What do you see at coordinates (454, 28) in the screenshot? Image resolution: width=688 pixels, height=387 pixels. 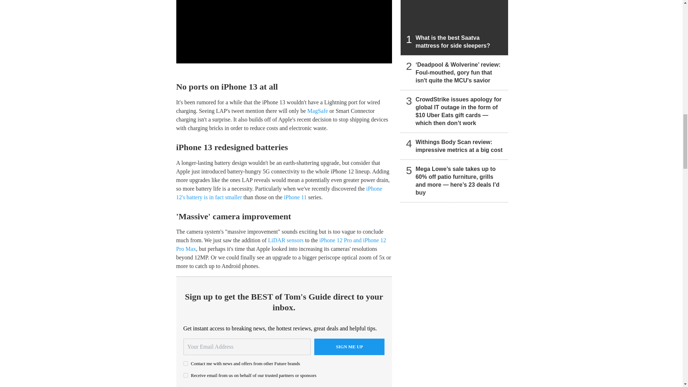 I see `What is the best Saatva mattress for side sleepers?` at bounding box center [454, 28].